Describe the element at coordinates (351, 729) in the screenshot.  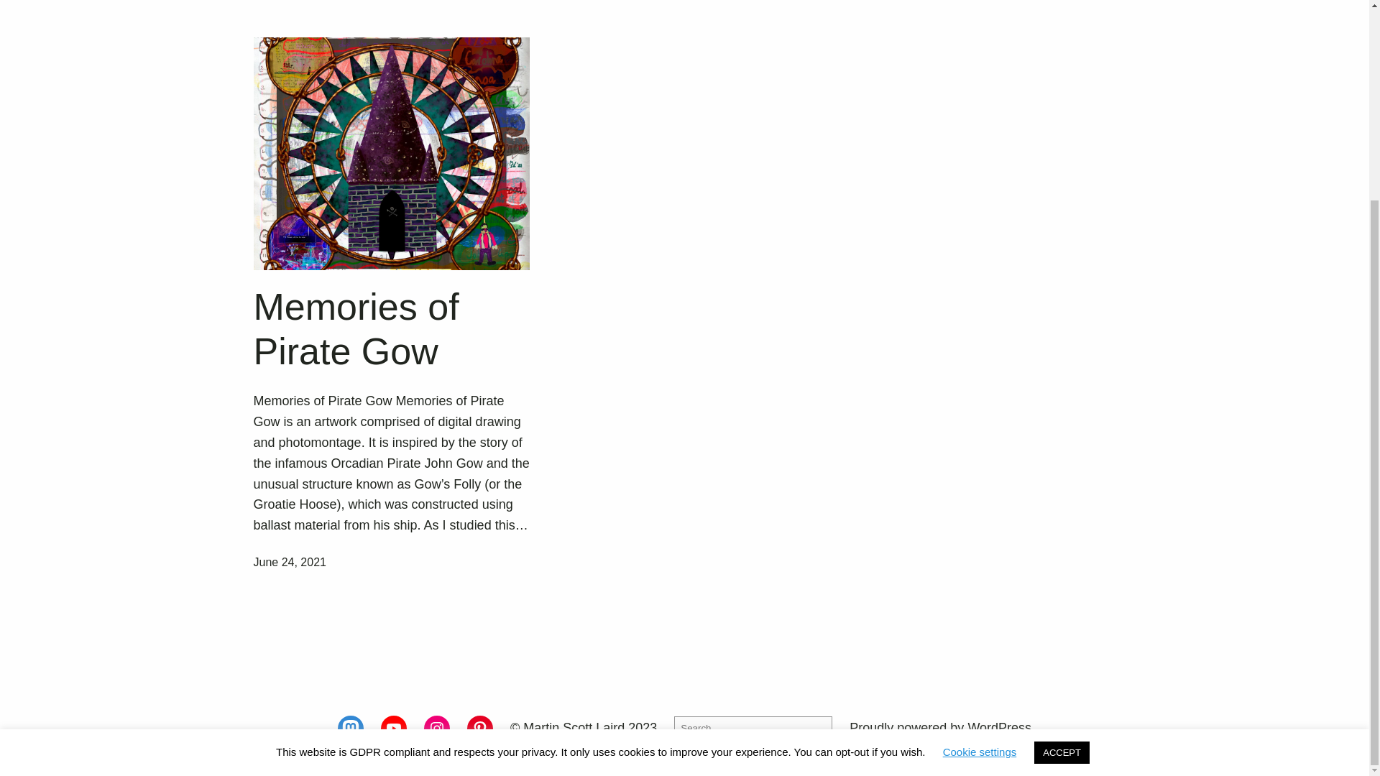
I see `Mastodon` at that location.